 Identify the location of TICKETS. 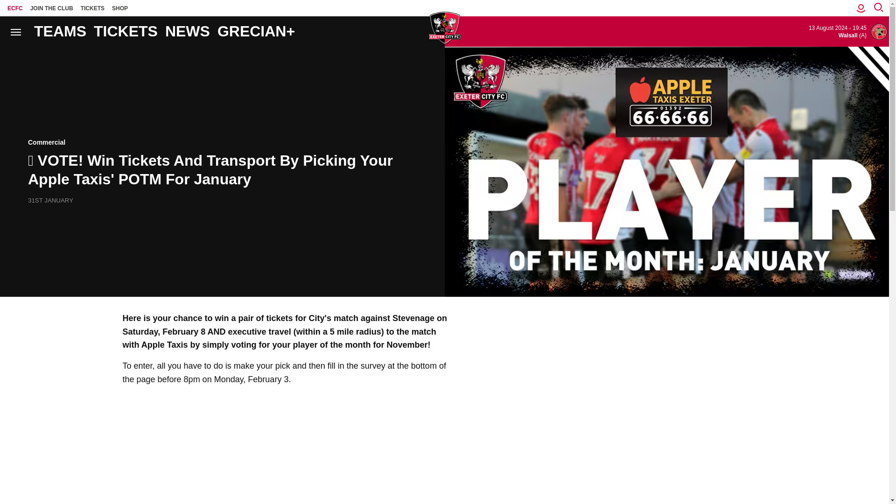
(92, 8).